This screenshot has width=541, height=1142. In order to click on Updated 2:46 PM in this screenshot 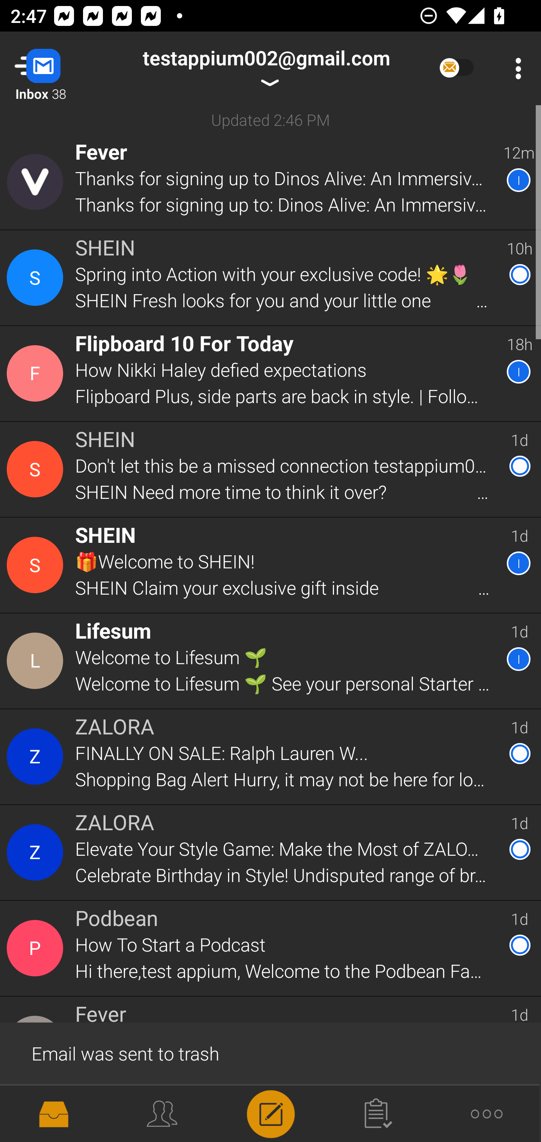, I will do `click(270, 119)`.